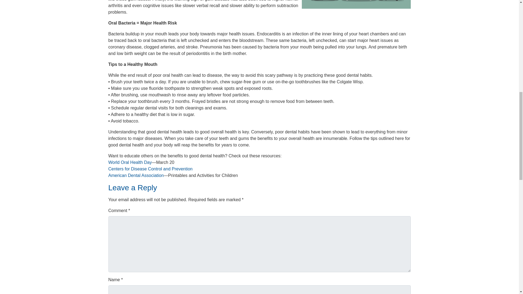 The width and height of the screenshot is (523, 294). Describe the element at coordinates (150, 169) in the screenshot. I see `Centers for Disease Control and Prevention` at that location.